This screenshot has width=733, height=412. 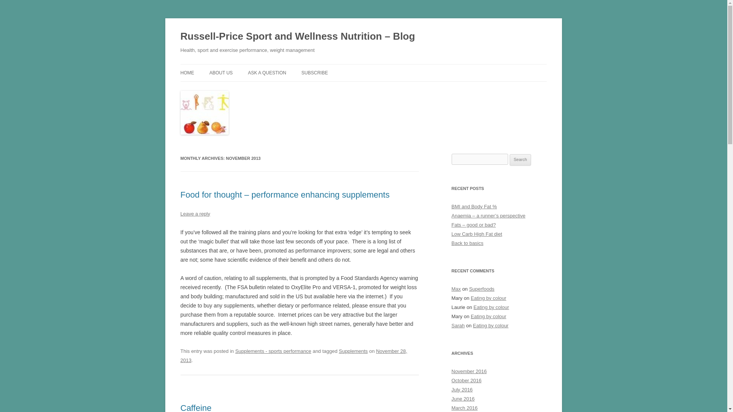 What do you see at coordinates (381, 67) in the screenshot?
I see `Skip to content` at bounding box center [381, 67].